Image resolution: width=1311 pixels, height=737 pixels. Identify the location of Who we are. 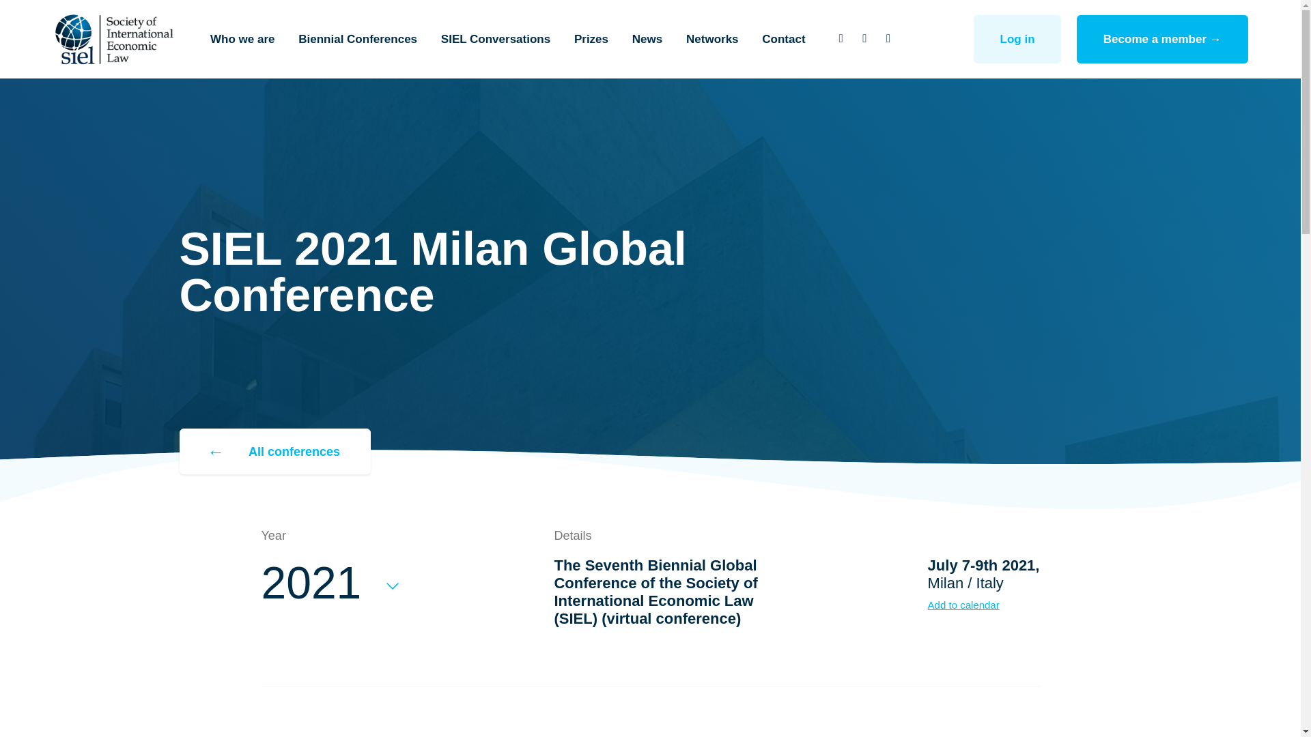
(242, 39).